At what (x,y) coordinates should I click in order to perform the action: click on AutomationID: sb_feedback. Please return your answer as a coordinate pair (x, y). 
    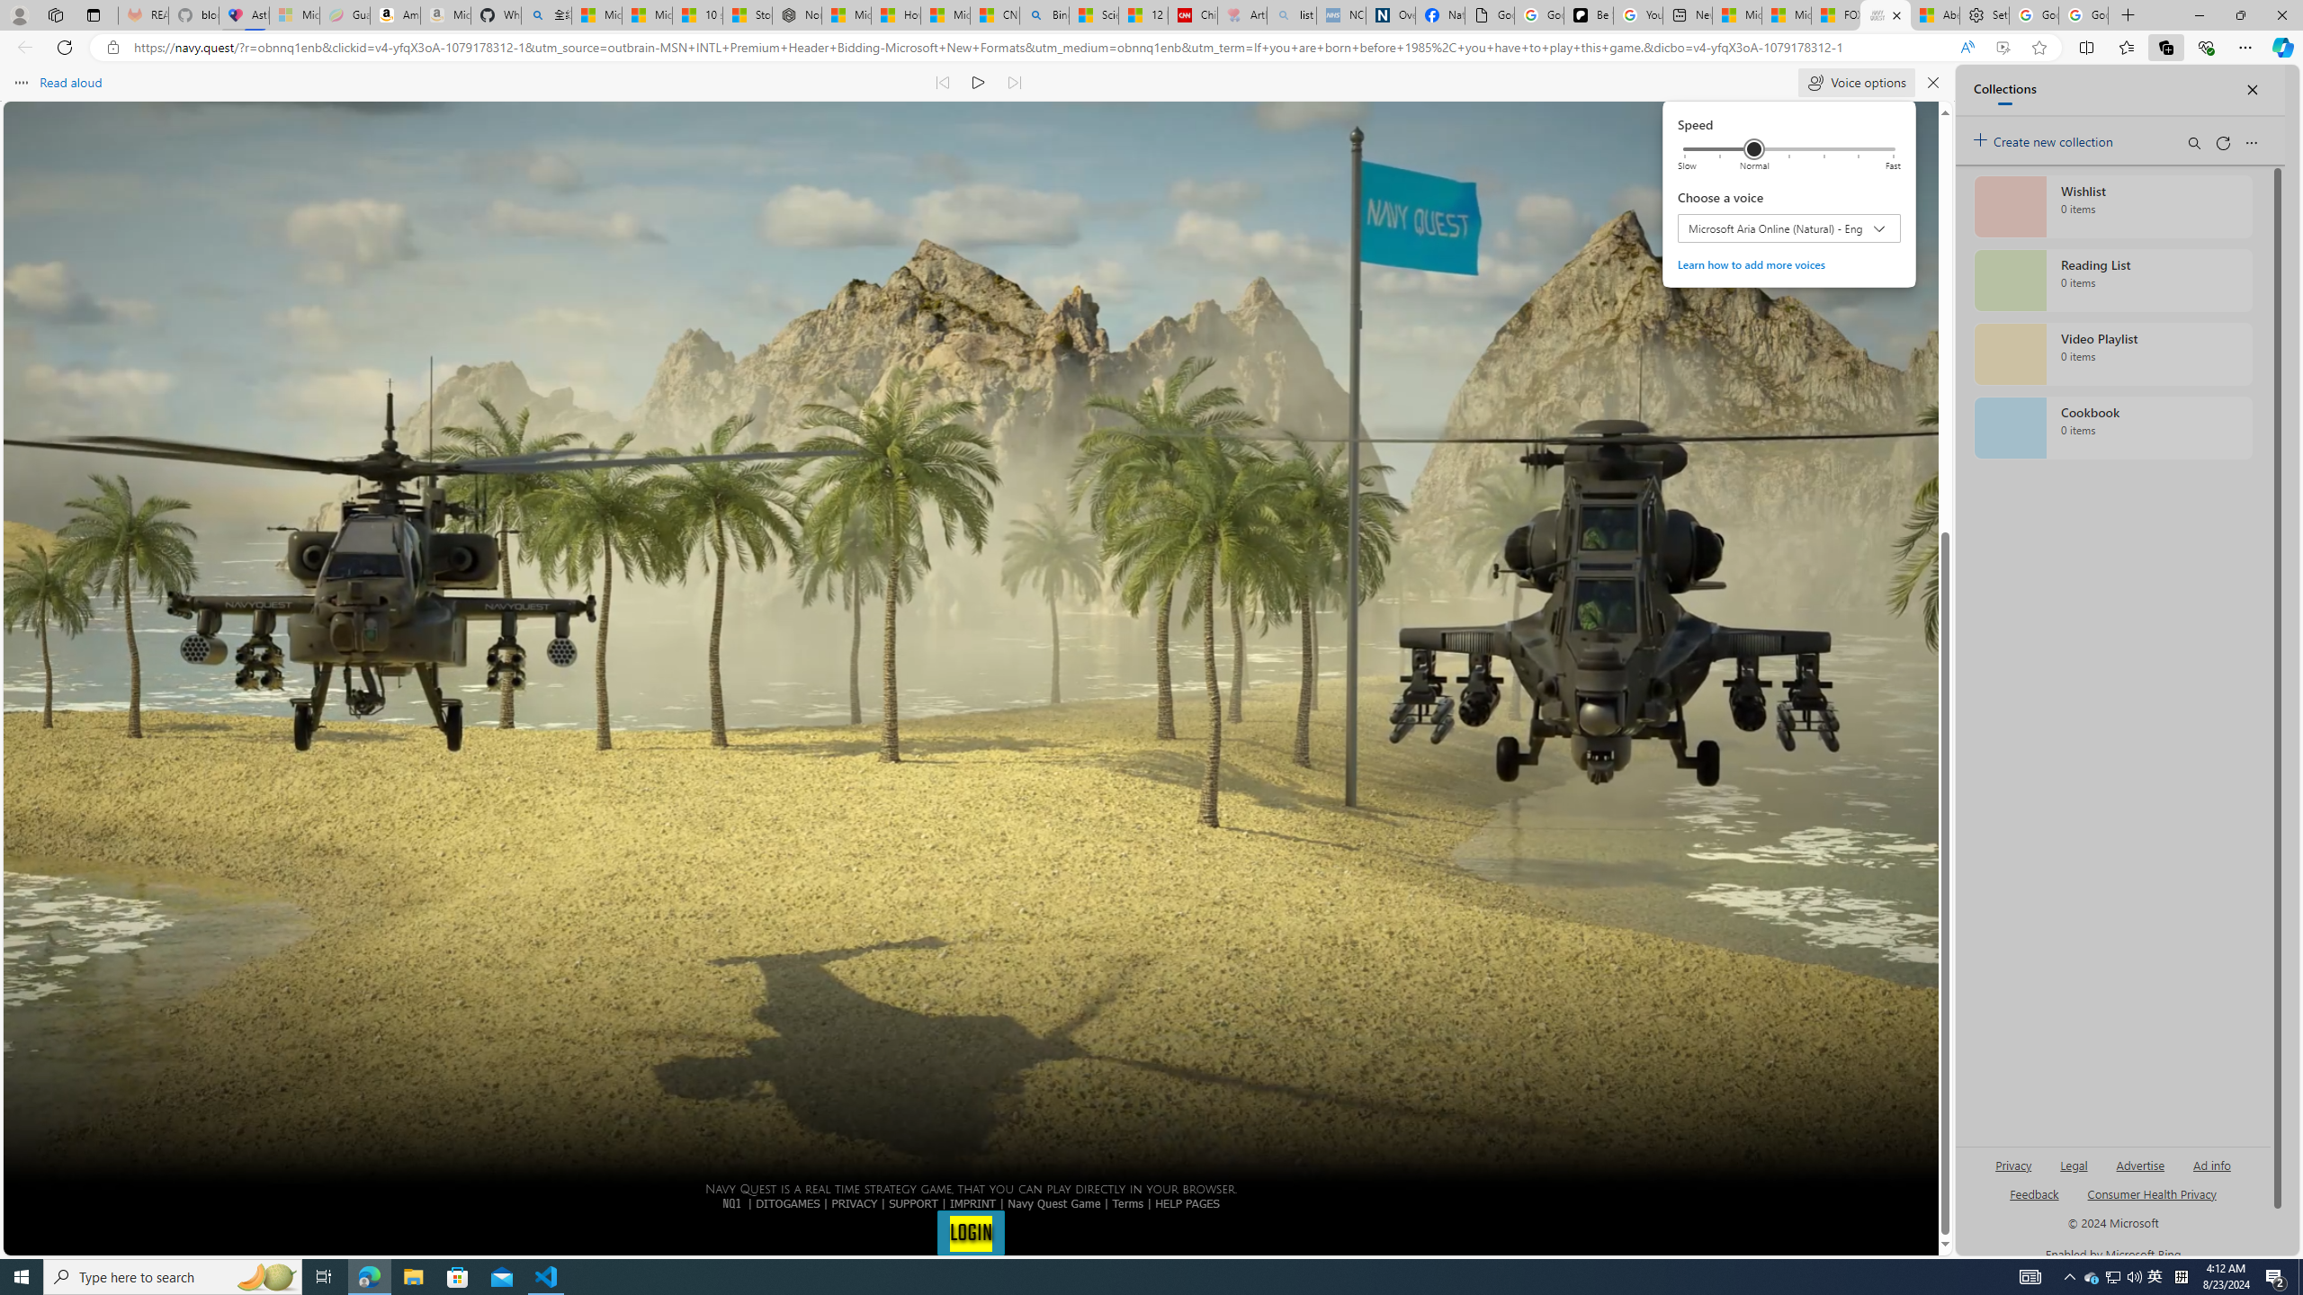
    Looking at the image, I should click on (324, 1277).